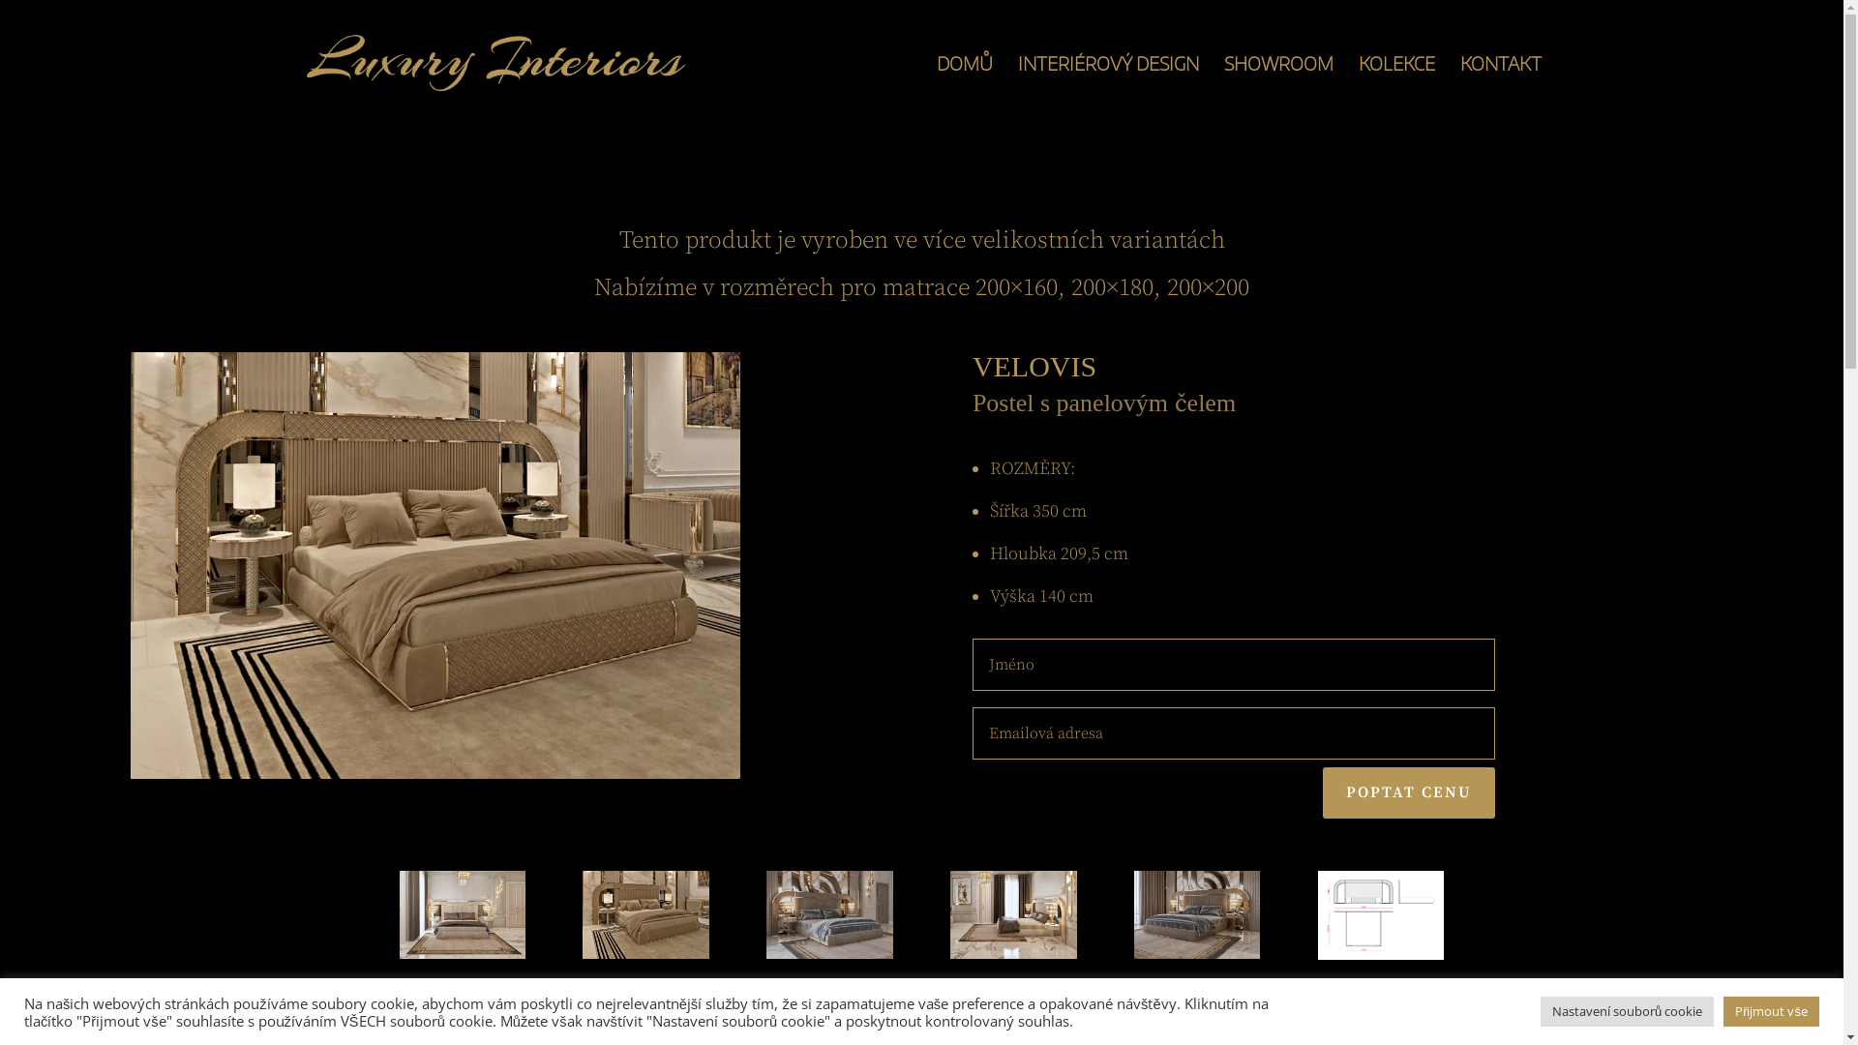  What do you see at coordinates (1409, 793) in the screenshot?
I see `POPTAT CENU` at bounding box center [1409, 793].